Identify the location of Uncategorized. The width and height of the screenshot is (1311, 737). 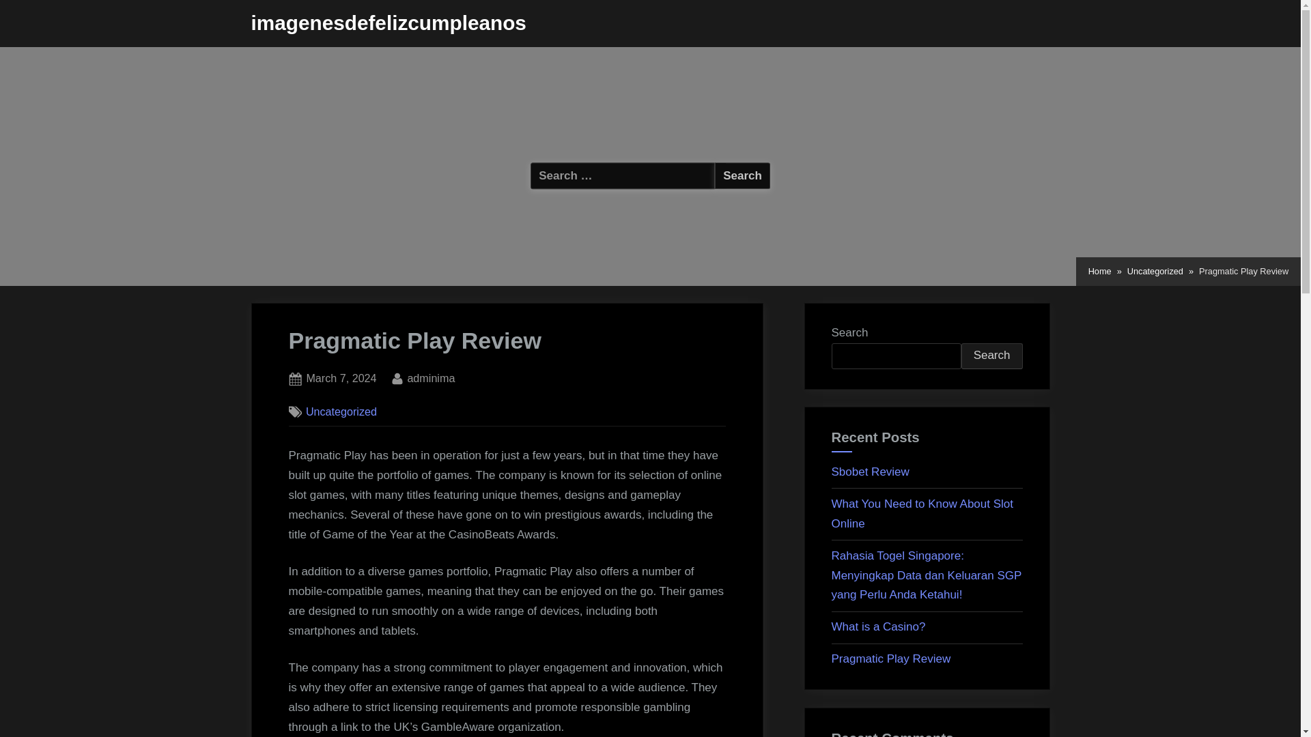
(922, 513).